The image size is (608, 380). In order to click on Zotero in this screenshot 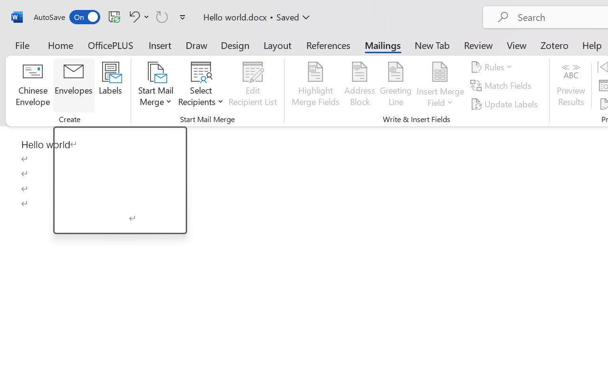, I will do `click(554, 45)`.